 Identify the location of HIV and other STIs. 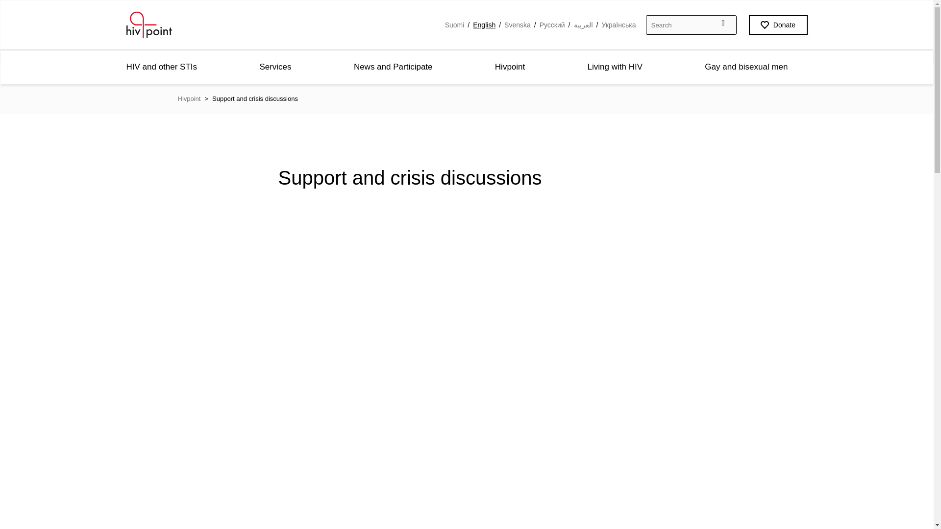
(162, 67).